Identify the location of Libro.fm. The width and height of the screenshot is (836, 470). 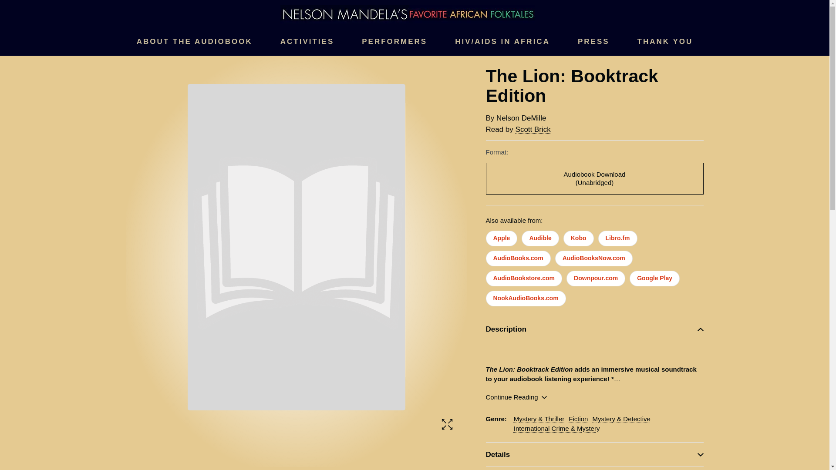
(617, 238).